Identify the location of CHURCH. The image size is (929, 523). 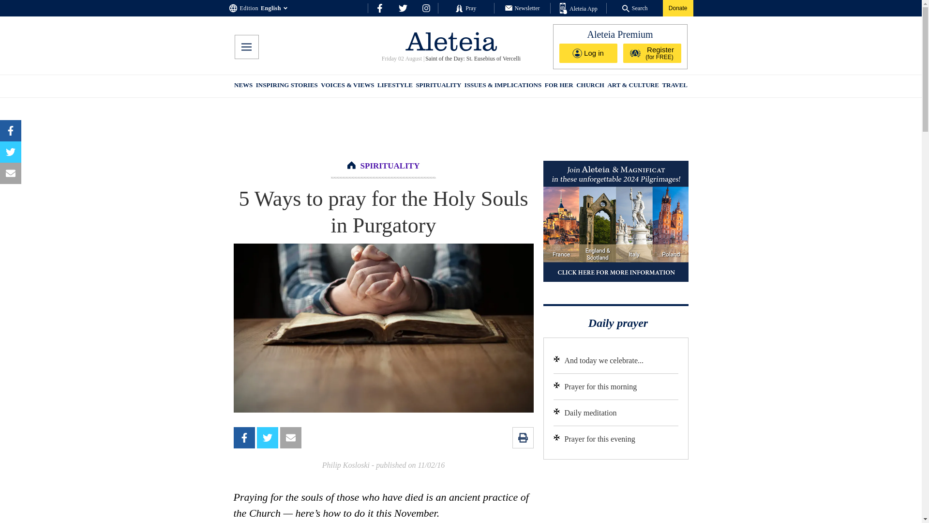
(590, 86).